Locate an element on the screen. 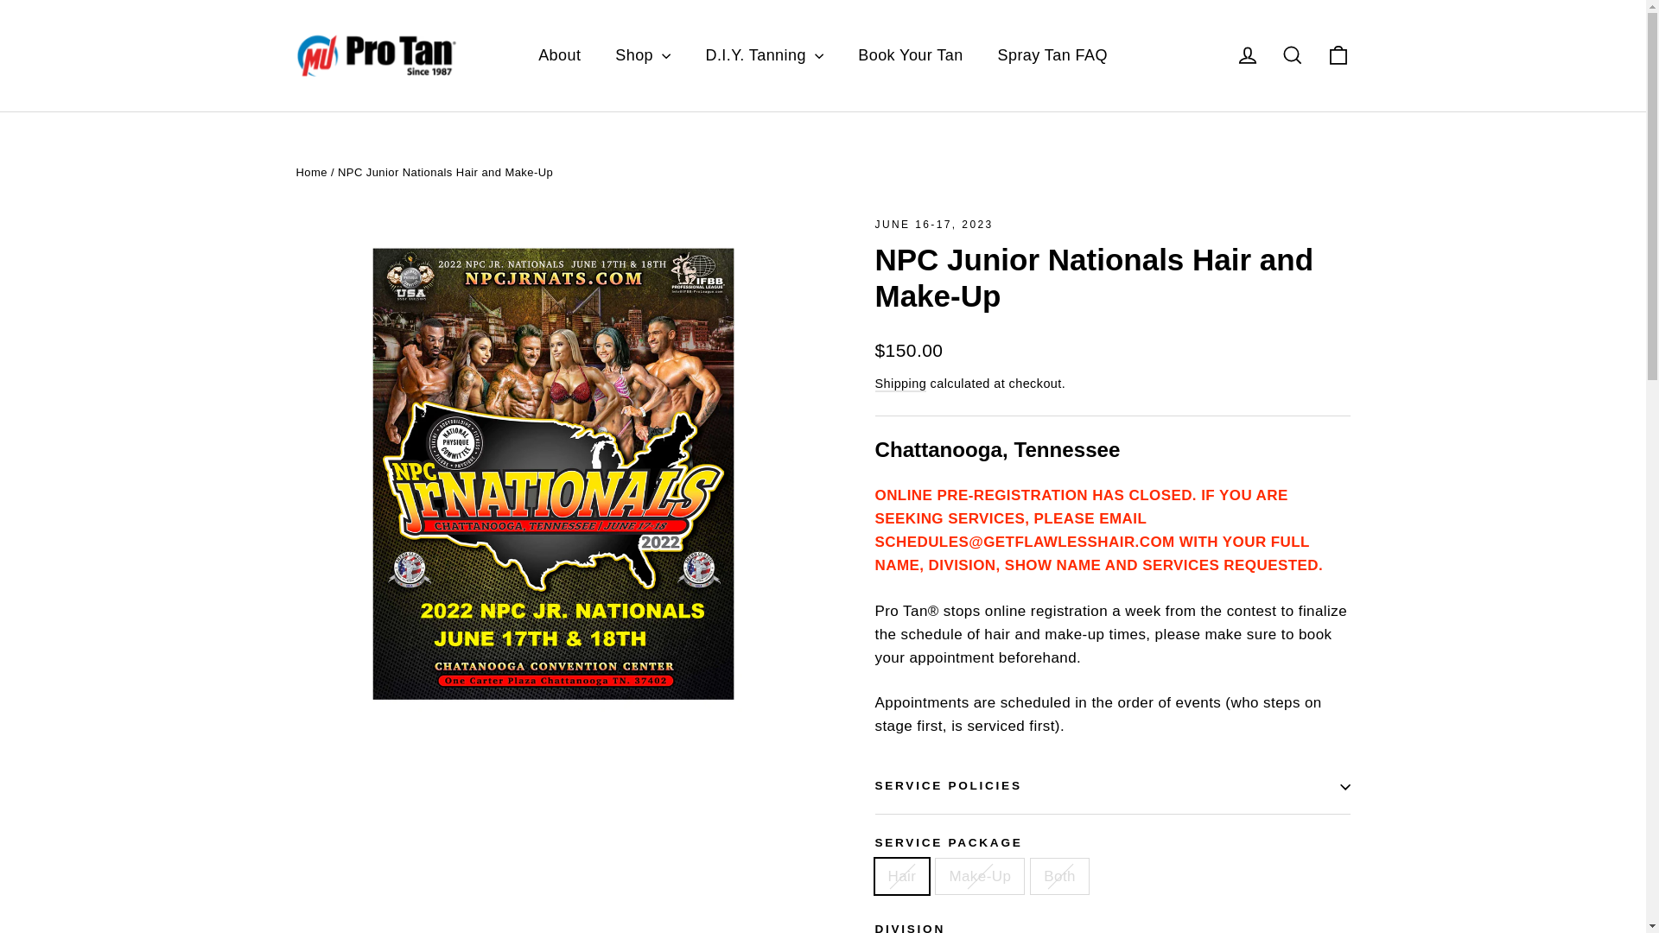 Image resolution: width=1659 pixels, height=933 pixels. icon-search is located at coordinates (1293, 54).